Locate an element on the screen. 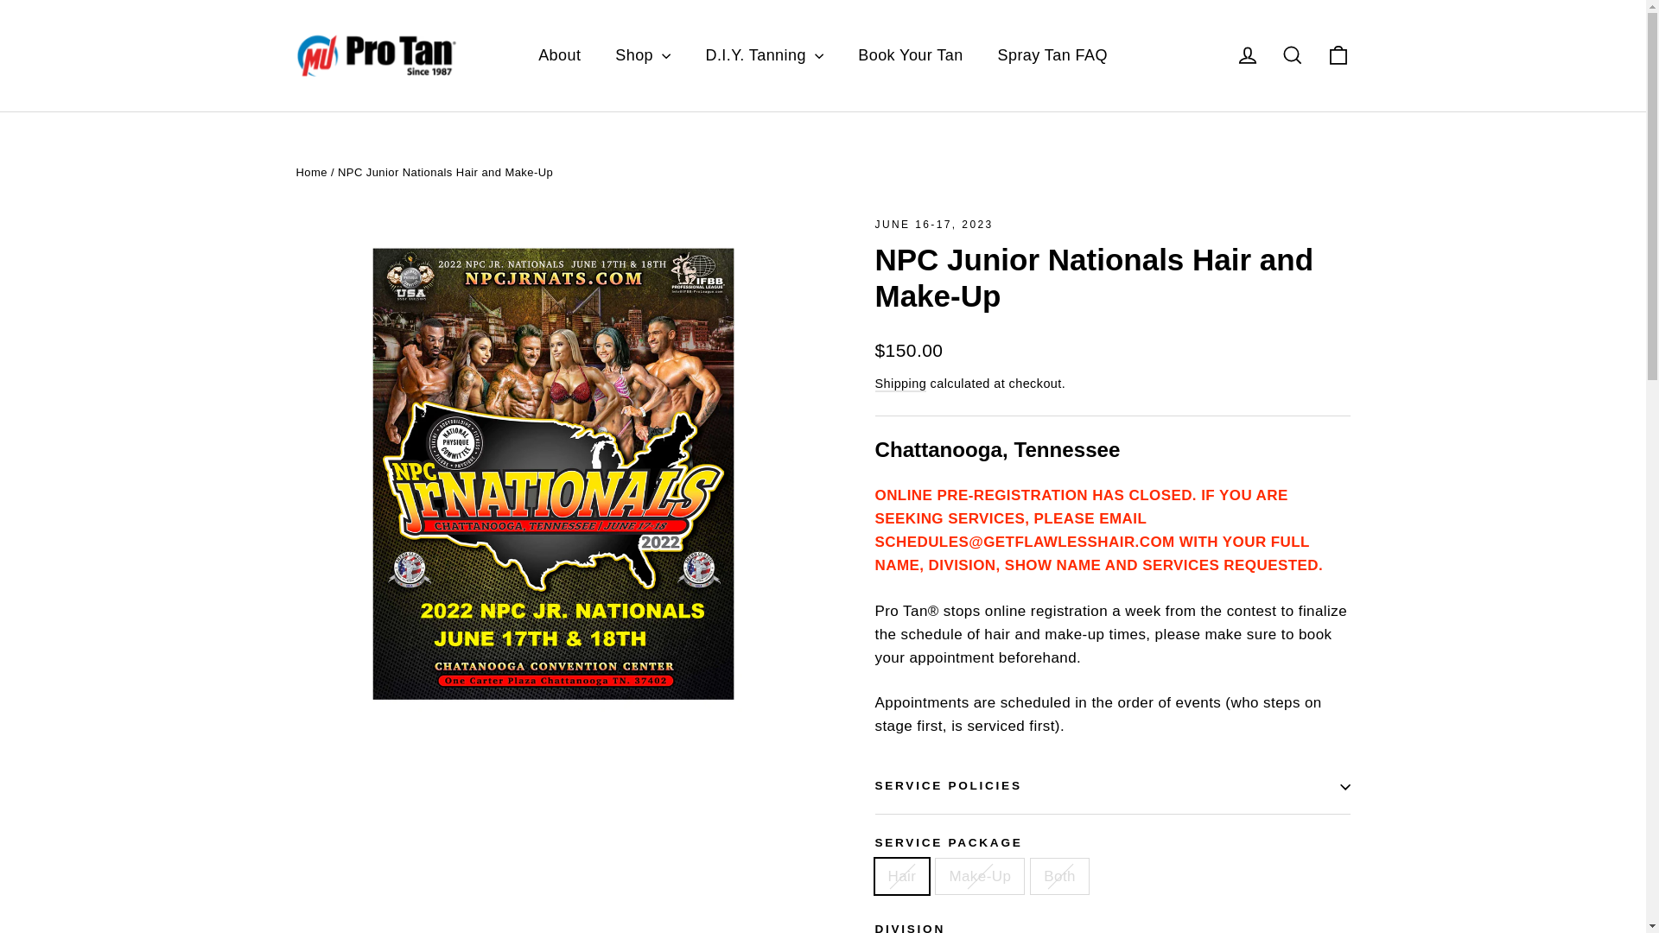 Image resolution: width=1659 pixels, height=933 pixels. icon-search is located at coordinates (1293, 54).